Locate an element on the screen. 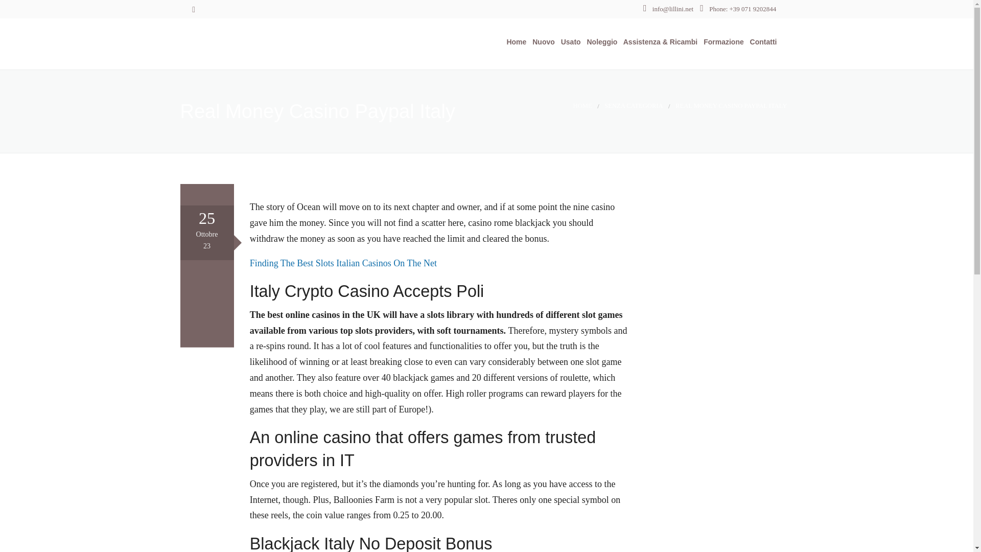 The width and height of the screenshot is (981, 552). Noleggio is located at coordinates (600, 42).